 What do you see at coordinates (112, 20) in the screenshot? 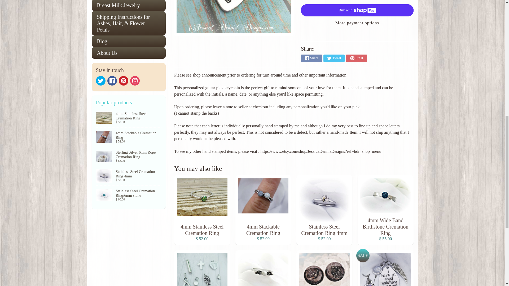
I see `Facebook` at bounding box center [112, 20].